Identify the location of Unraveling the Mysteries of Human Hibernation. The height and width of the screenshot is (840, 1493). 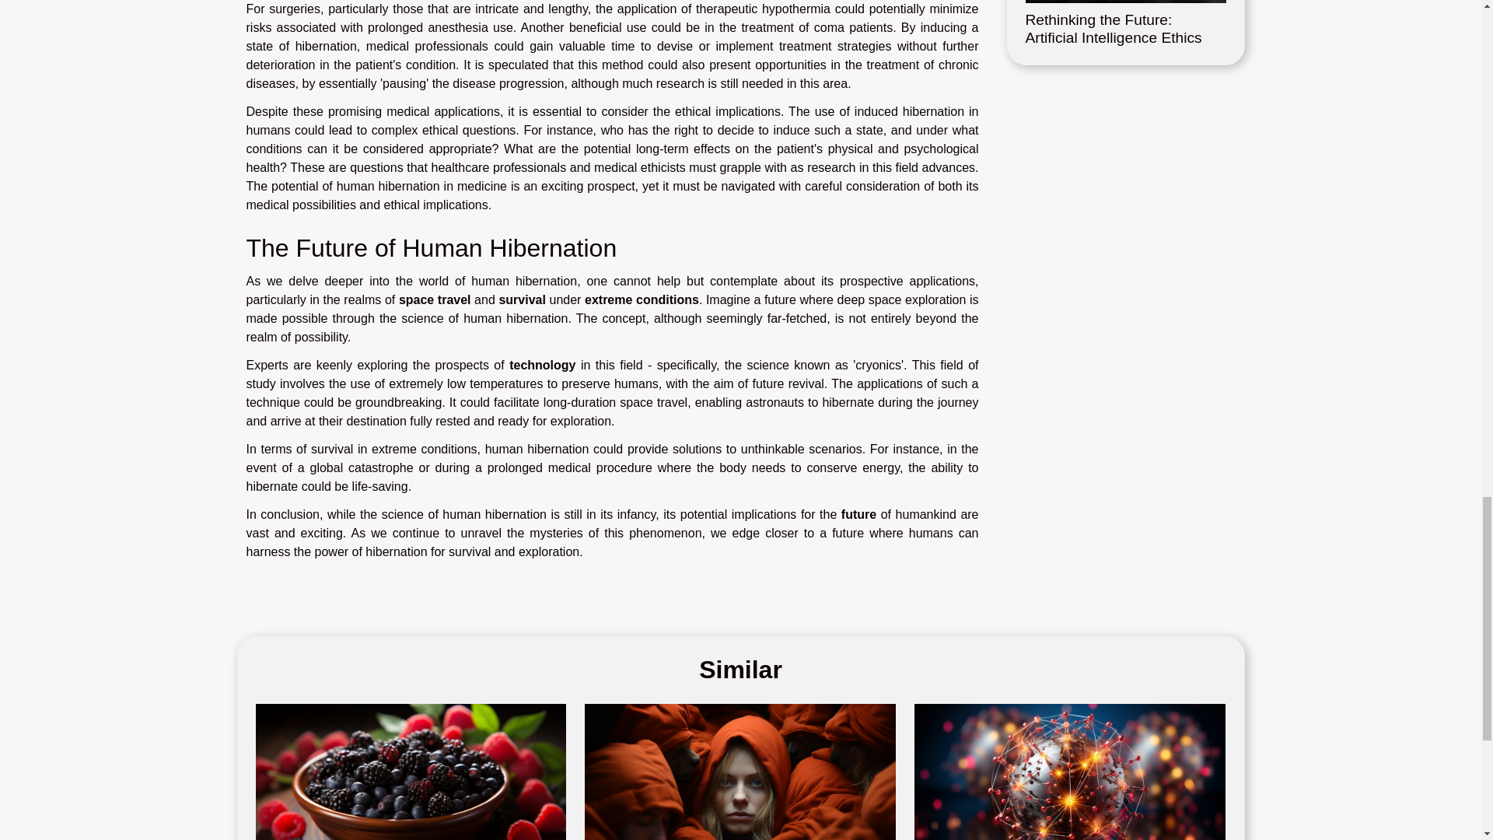
(740, 791).